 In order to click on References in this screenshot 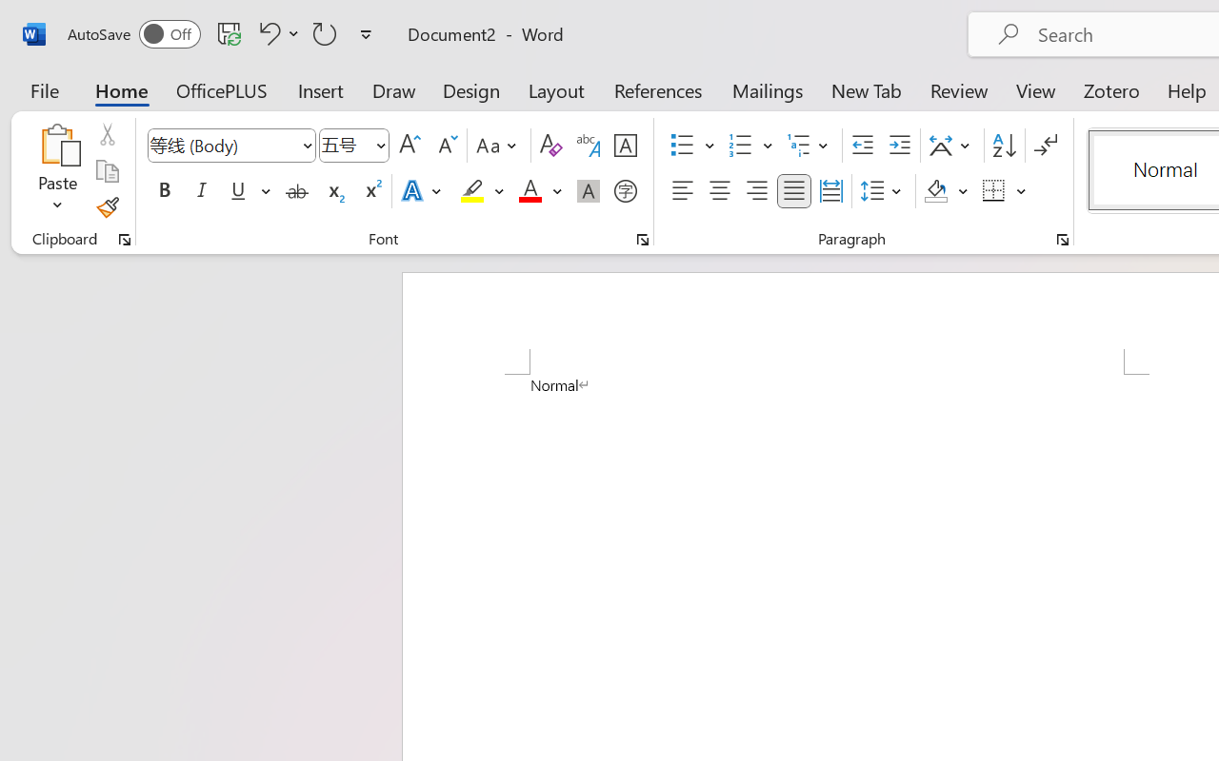, I will do `click(657, 89)`.